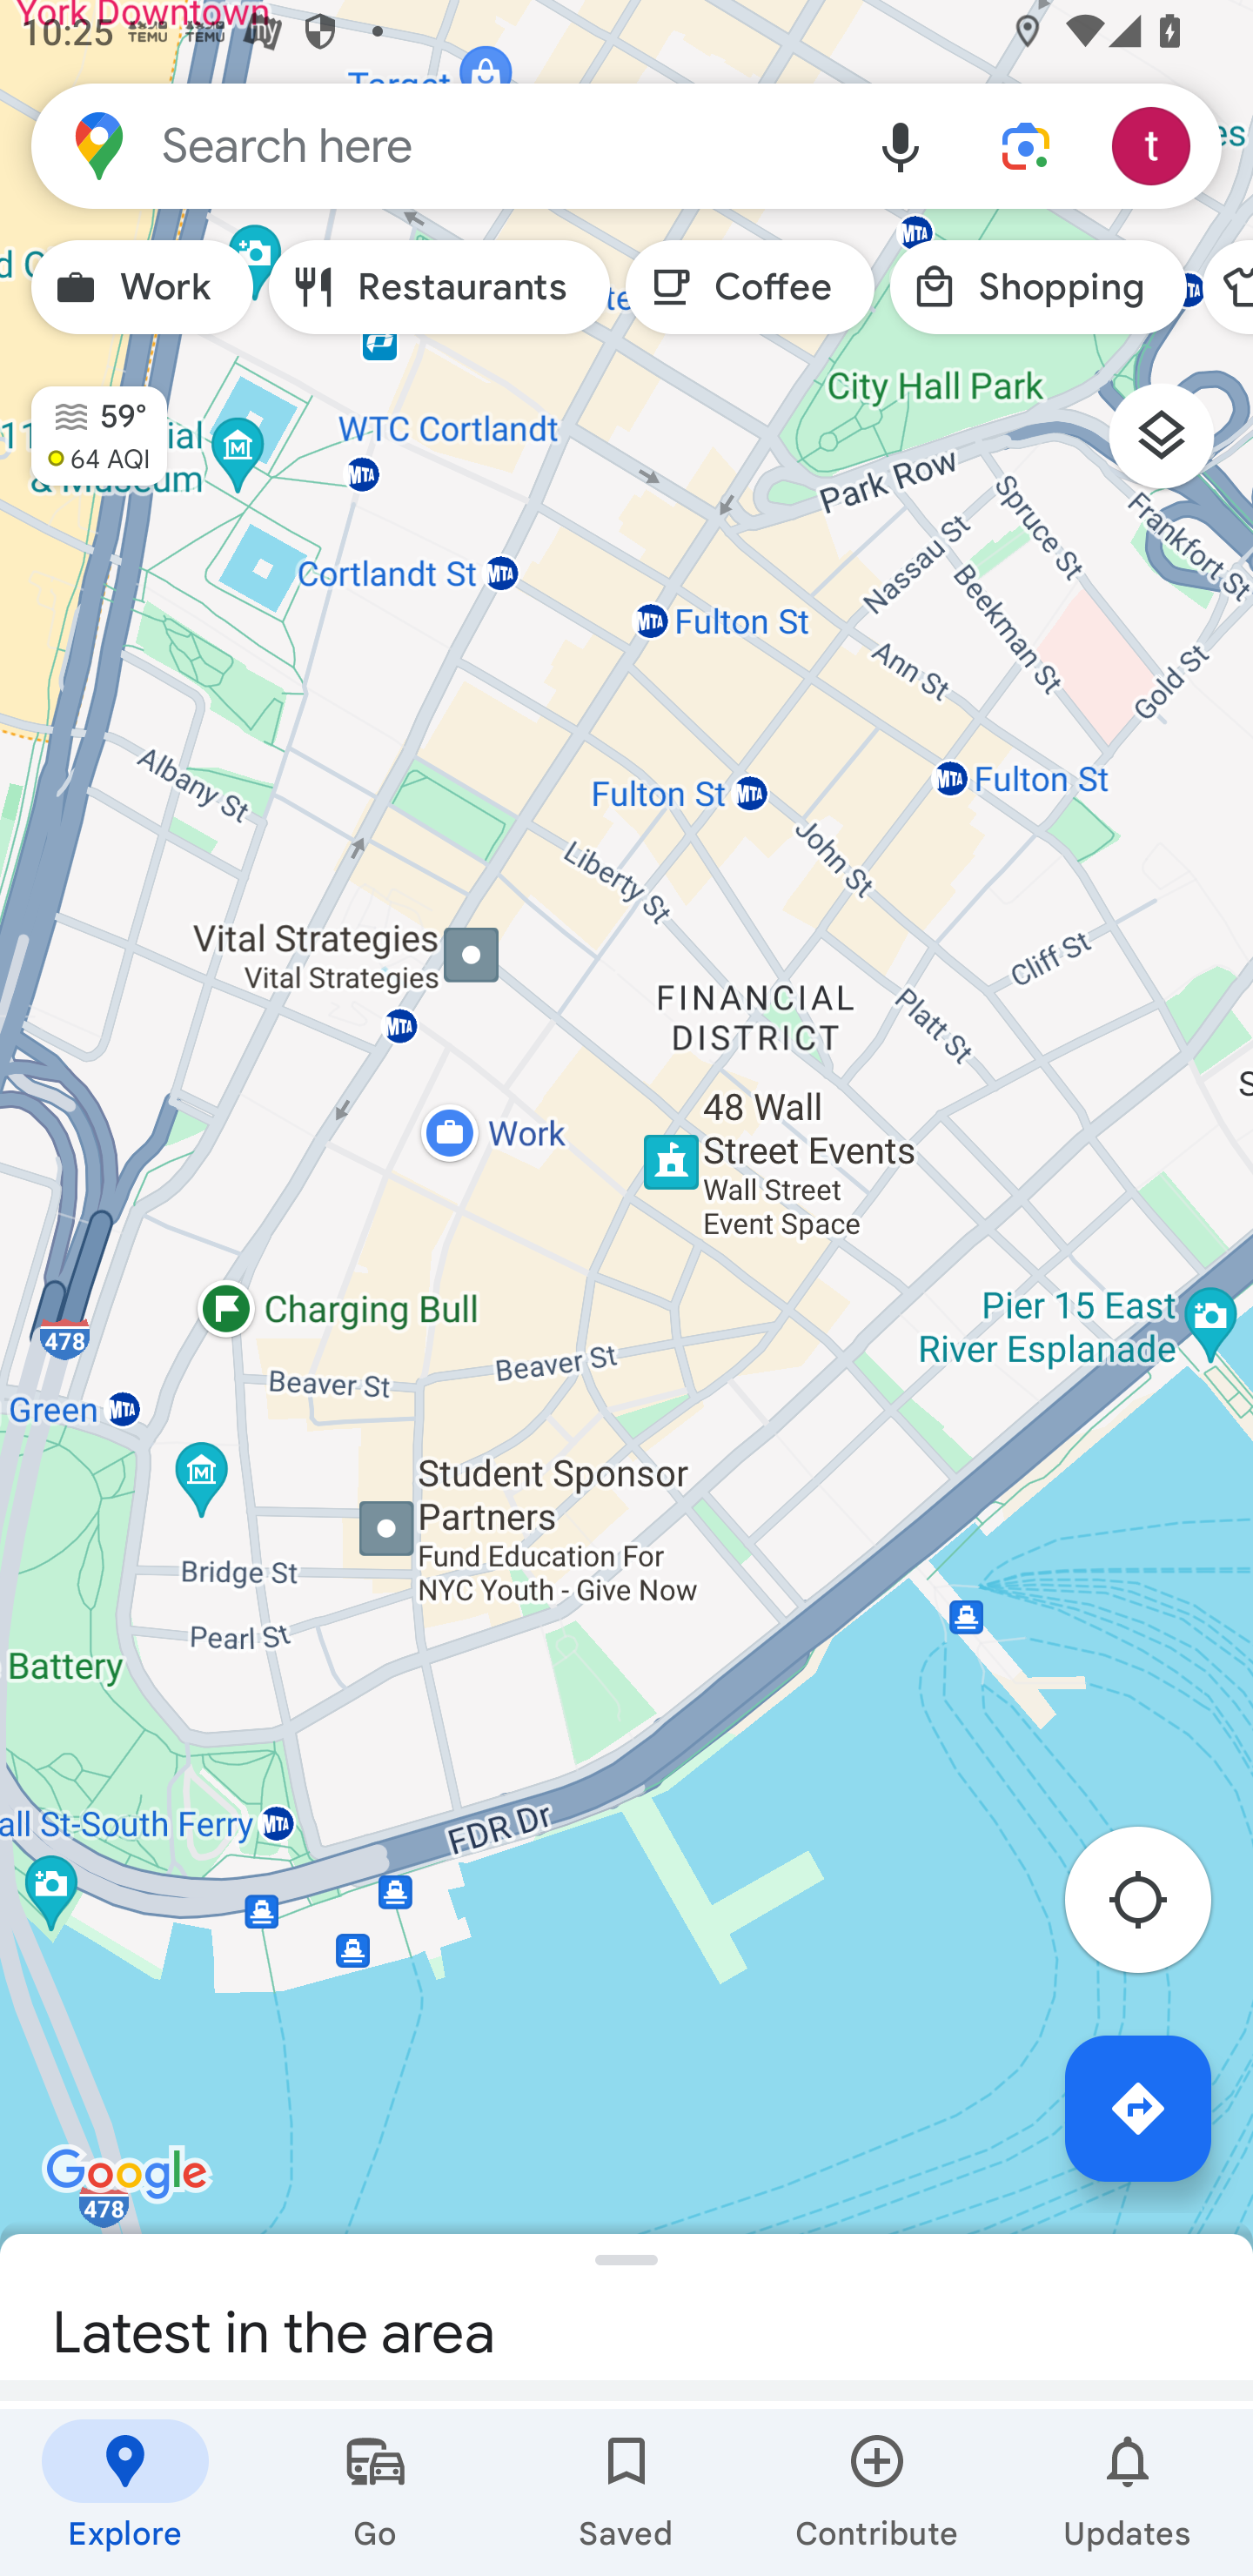  I want to click on Saved, so click(626, 2492).